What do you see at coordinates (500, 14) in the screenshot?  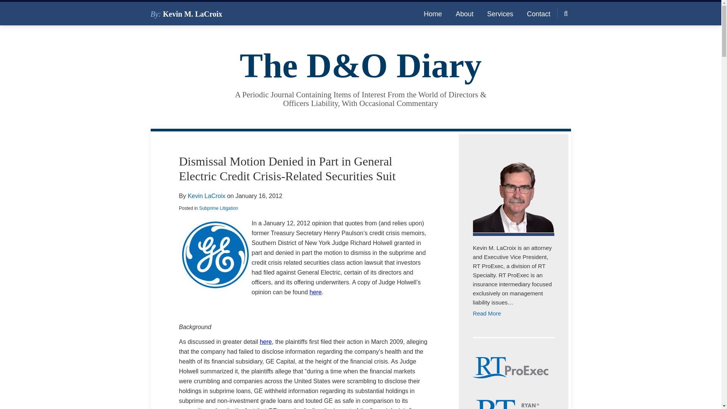 I see `Services` at bounding box center [500, 14].